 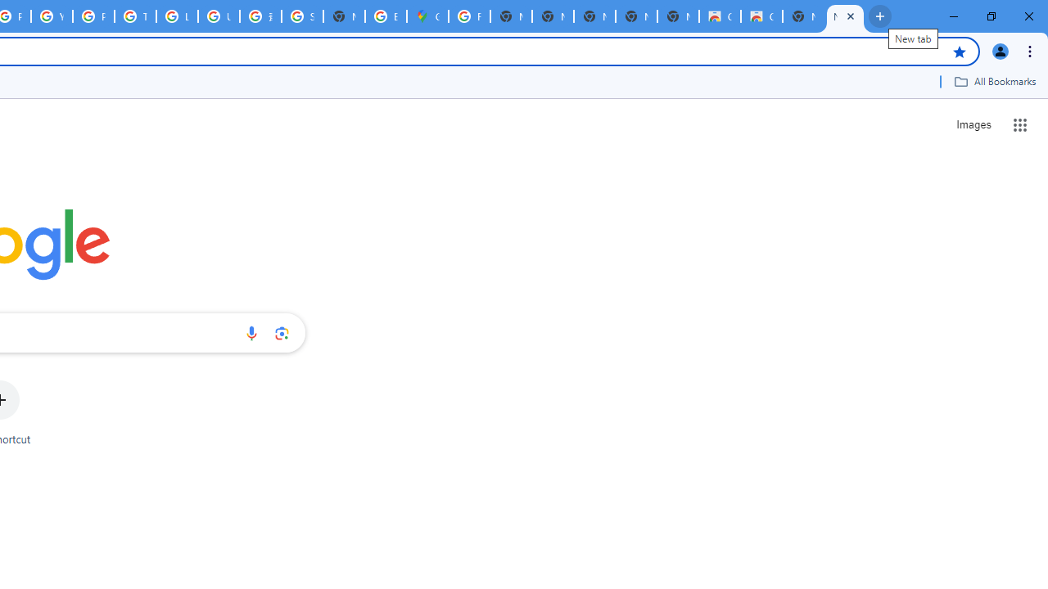 What do you see at coordinates (134, 16) in the screenshot?
I see `Tips & tricks for Chrome - Google Chrome Help` at bounding box center [134, 16].